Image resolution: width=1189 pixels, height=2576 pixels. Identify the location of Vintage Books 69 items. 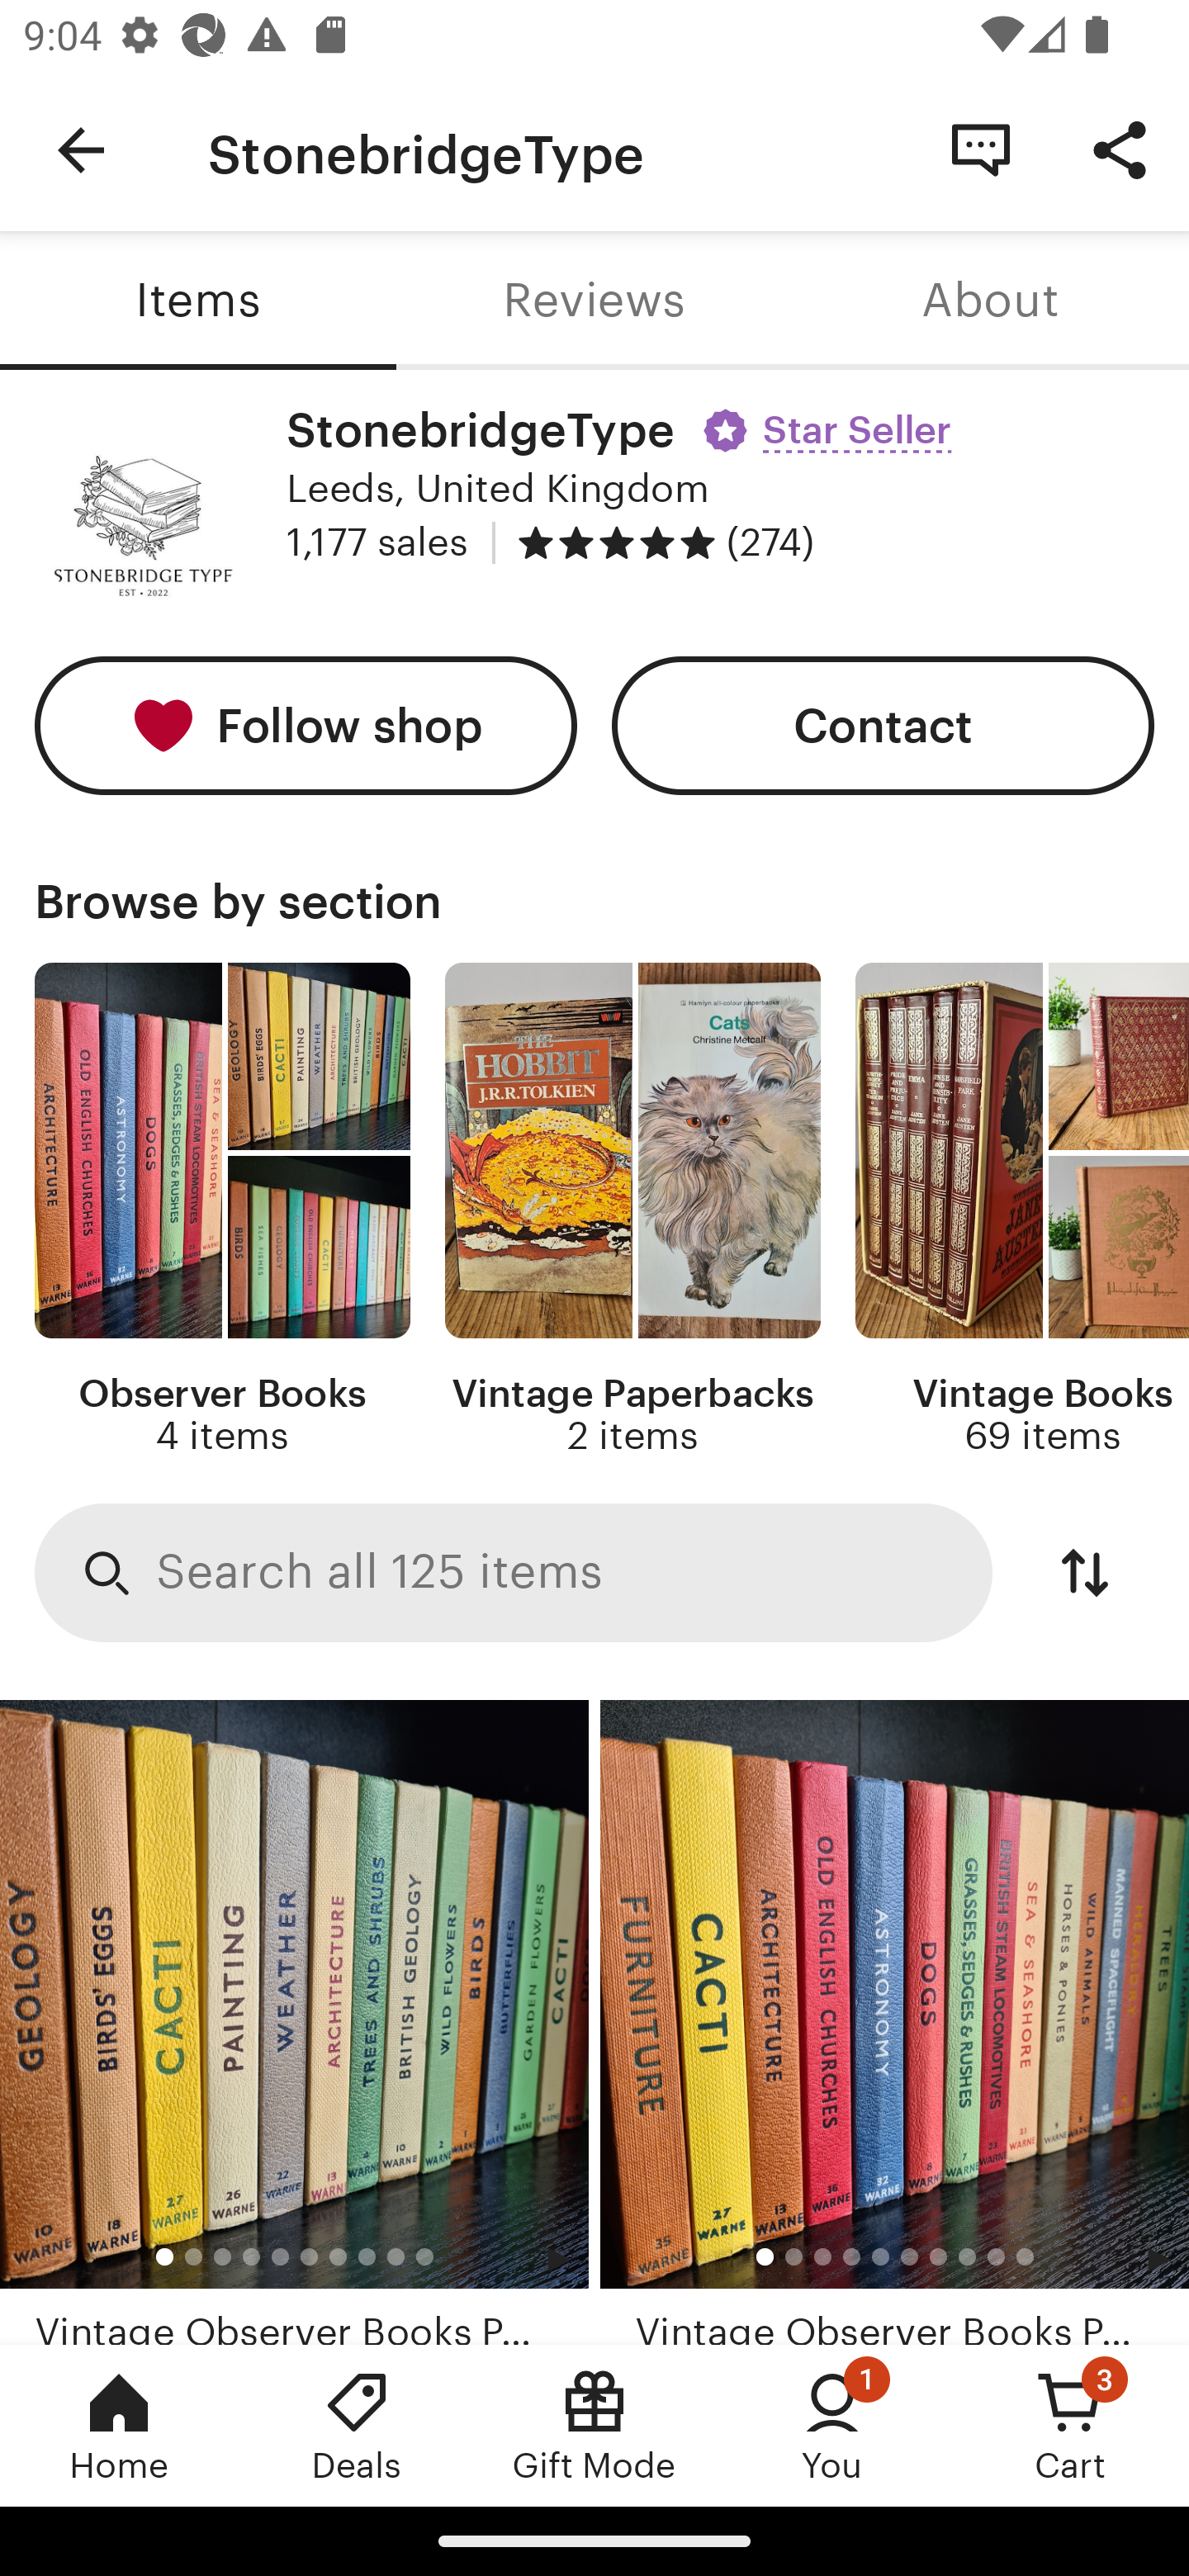
(1022, 1210).